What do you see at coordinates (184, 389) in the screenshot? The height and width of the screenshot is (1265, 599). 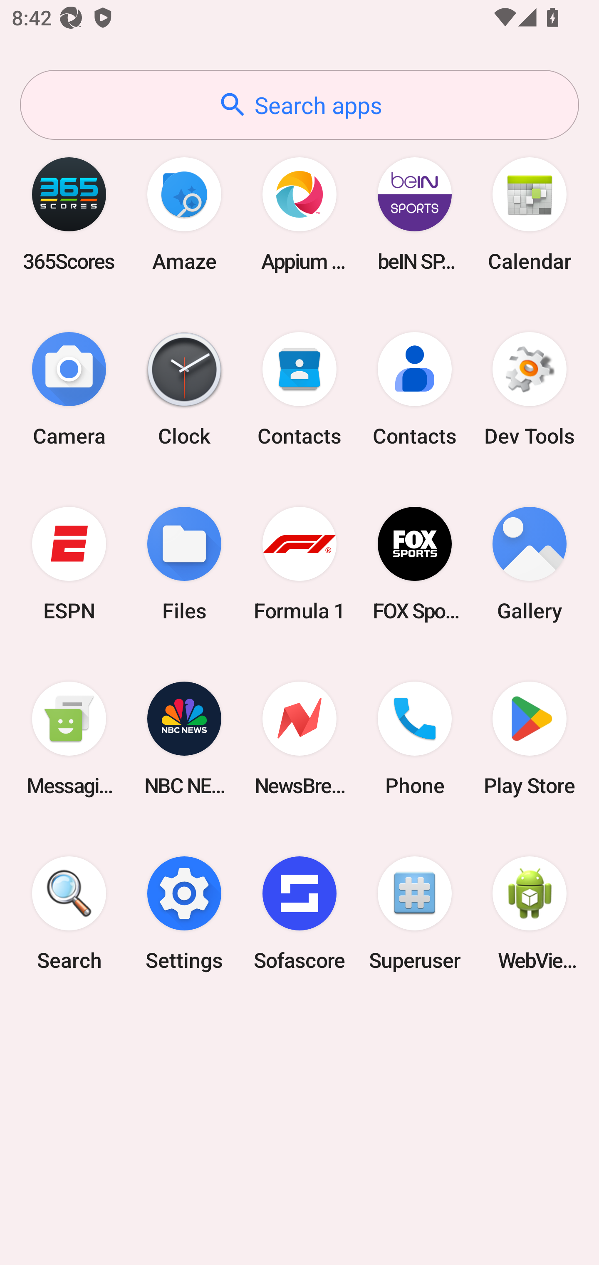 I see `Clock` at bounding box center [184, 389].